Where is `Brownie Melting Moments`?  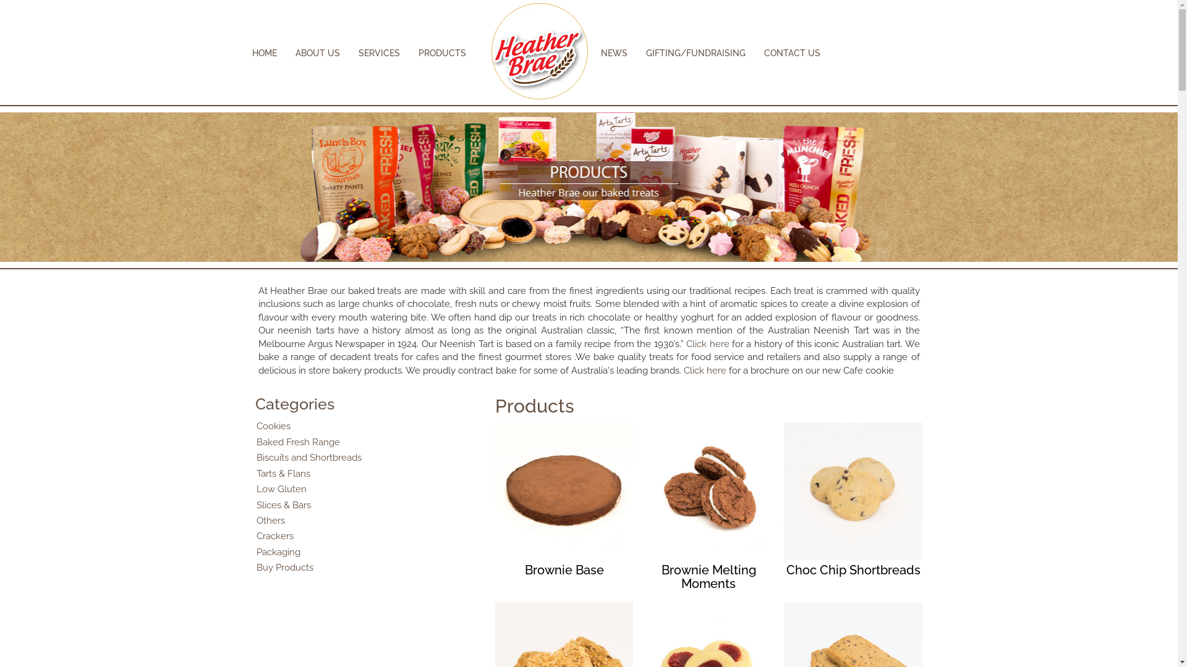
Brownie Melting Moments is located at coordinates (708, 508).